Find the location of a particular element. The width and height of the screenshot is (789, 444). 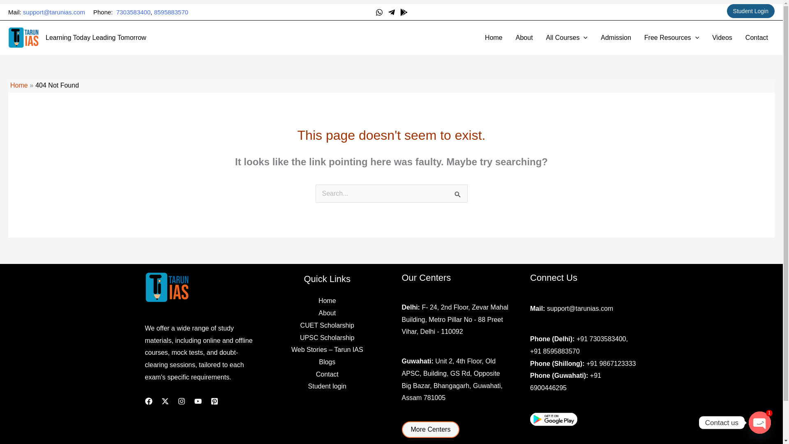

Student Login is located at coordinates (750, 11).